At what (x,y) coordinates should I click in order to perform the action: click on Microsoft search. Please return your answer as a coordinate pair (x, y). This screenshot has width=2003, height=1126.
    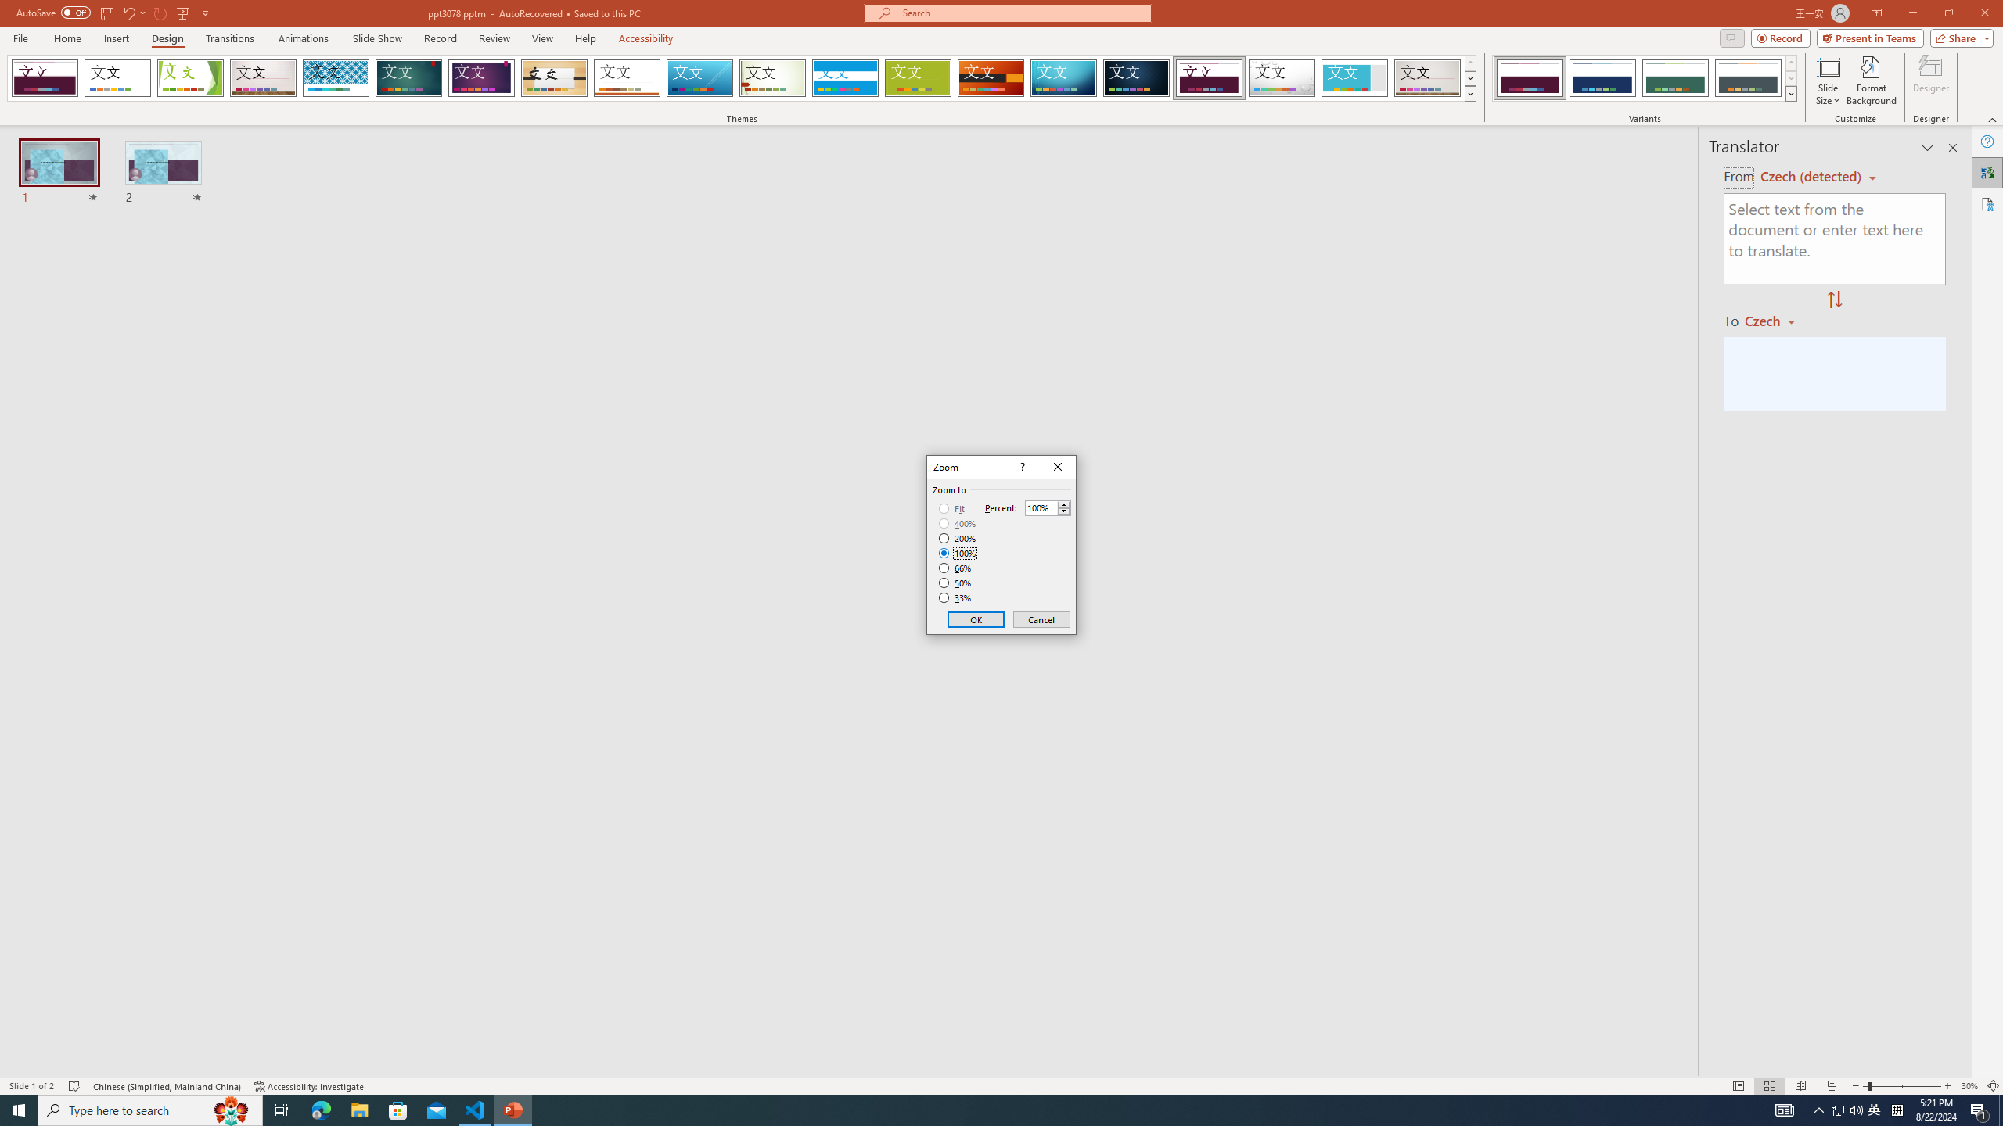
    Looking at the image, I should click on (1022, 13).